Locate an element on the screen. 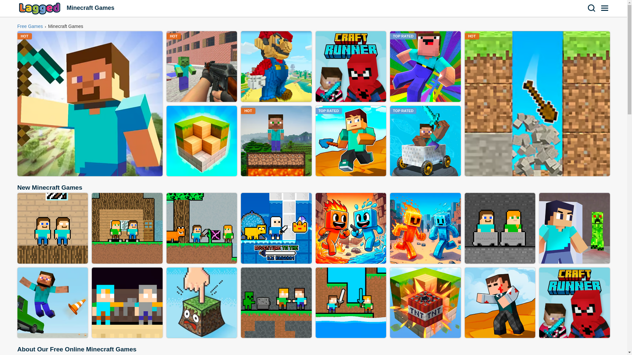 This screenshot has width=632, height=355. Search is located at coordinates (592, 8).